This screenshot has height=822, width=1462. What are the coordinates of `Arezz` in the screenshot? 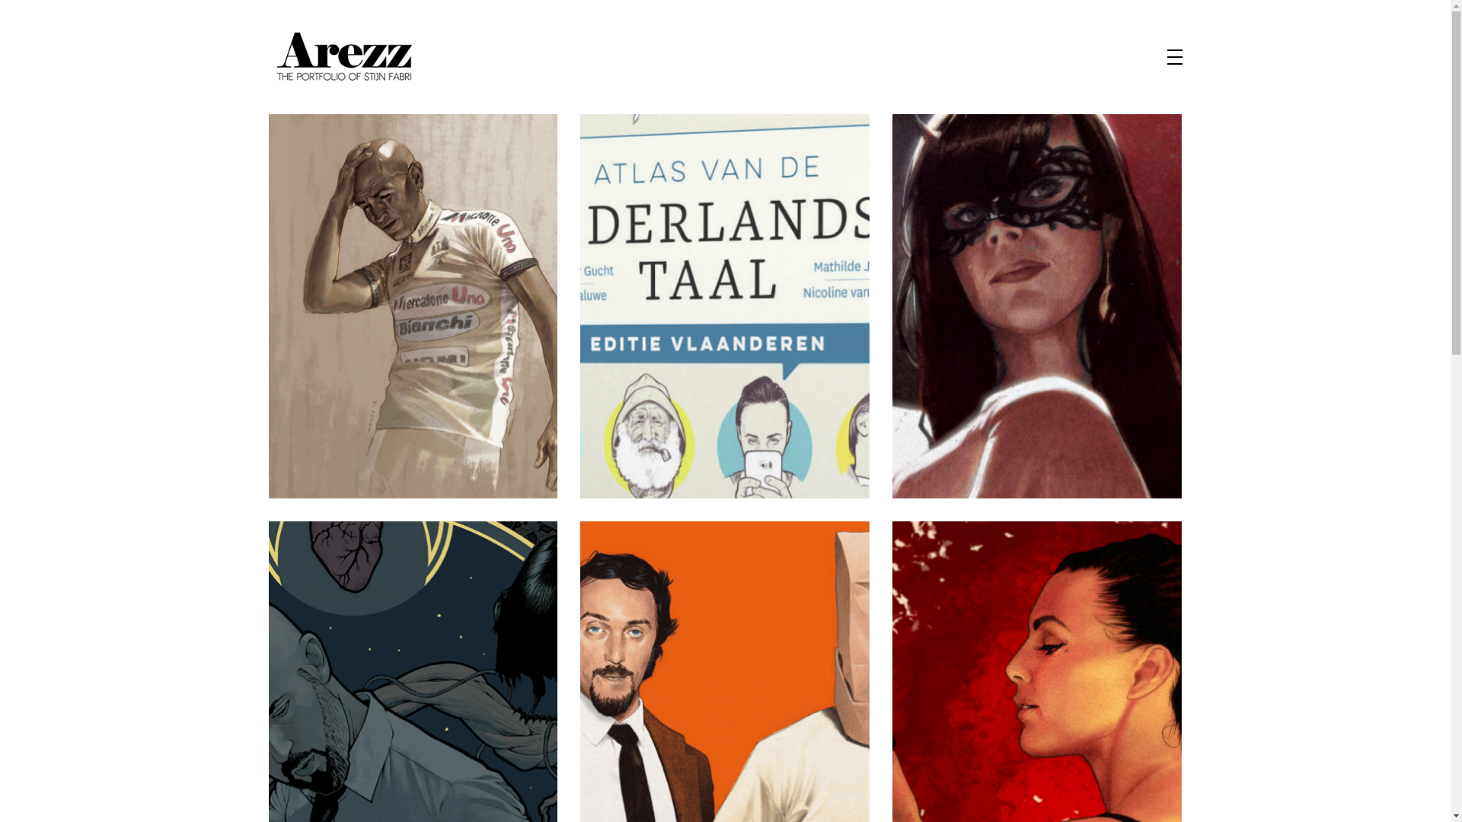 It's located at (292, 122).